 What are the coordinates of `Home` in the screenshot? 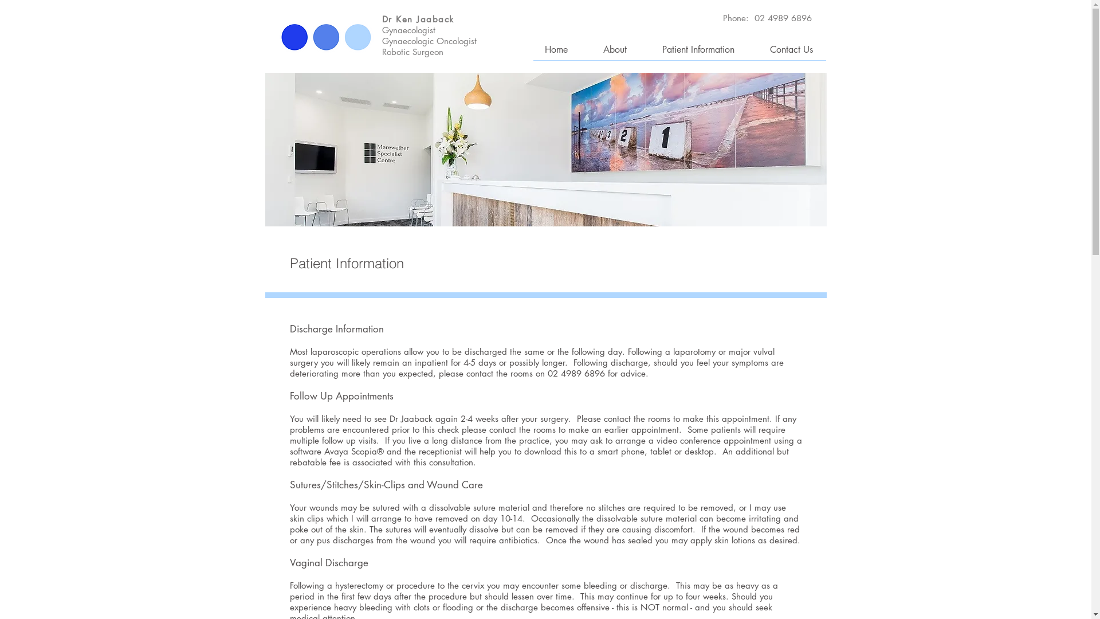 It's located at (544, 50).